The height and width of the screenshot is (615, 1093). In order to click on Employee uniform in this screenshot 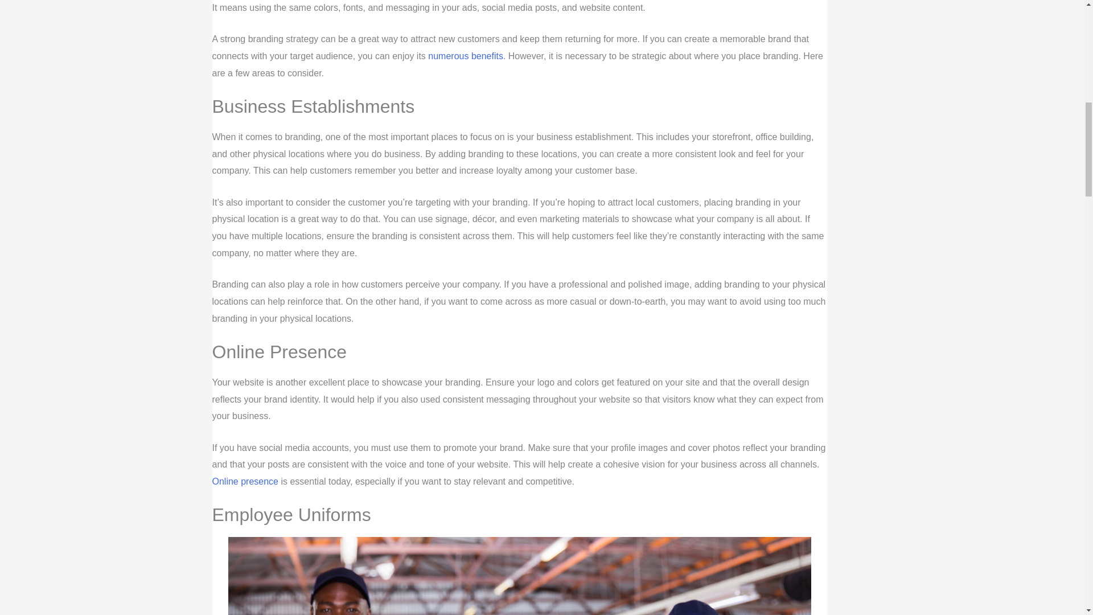, I will do `click(519, 576)`.